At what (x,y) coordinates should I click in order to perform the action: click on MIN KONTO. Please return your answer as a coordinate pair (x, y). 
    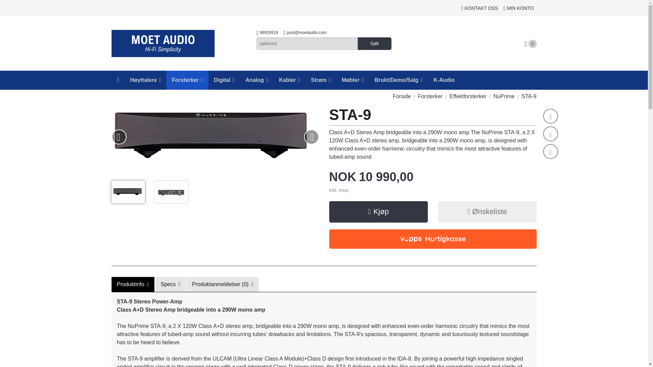
    Looking at the image, I should click on (518, 8).